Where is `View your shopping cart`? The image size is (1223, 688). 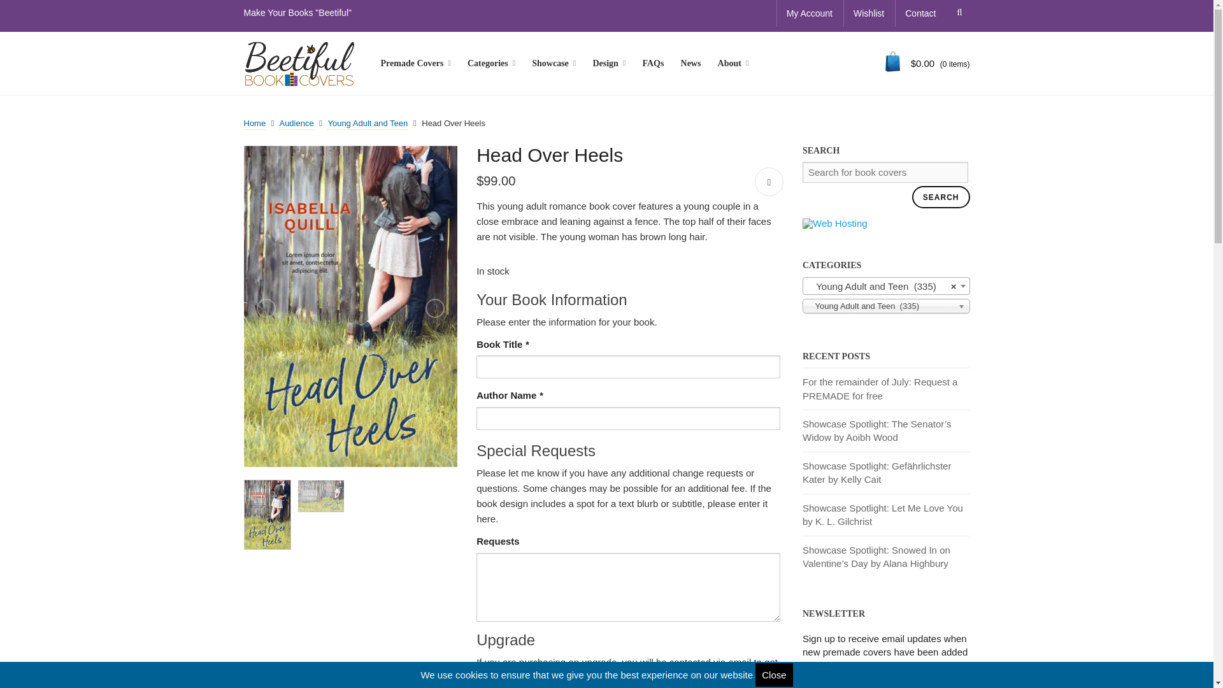 View your shopping cart is located at coordinates (927, 64).